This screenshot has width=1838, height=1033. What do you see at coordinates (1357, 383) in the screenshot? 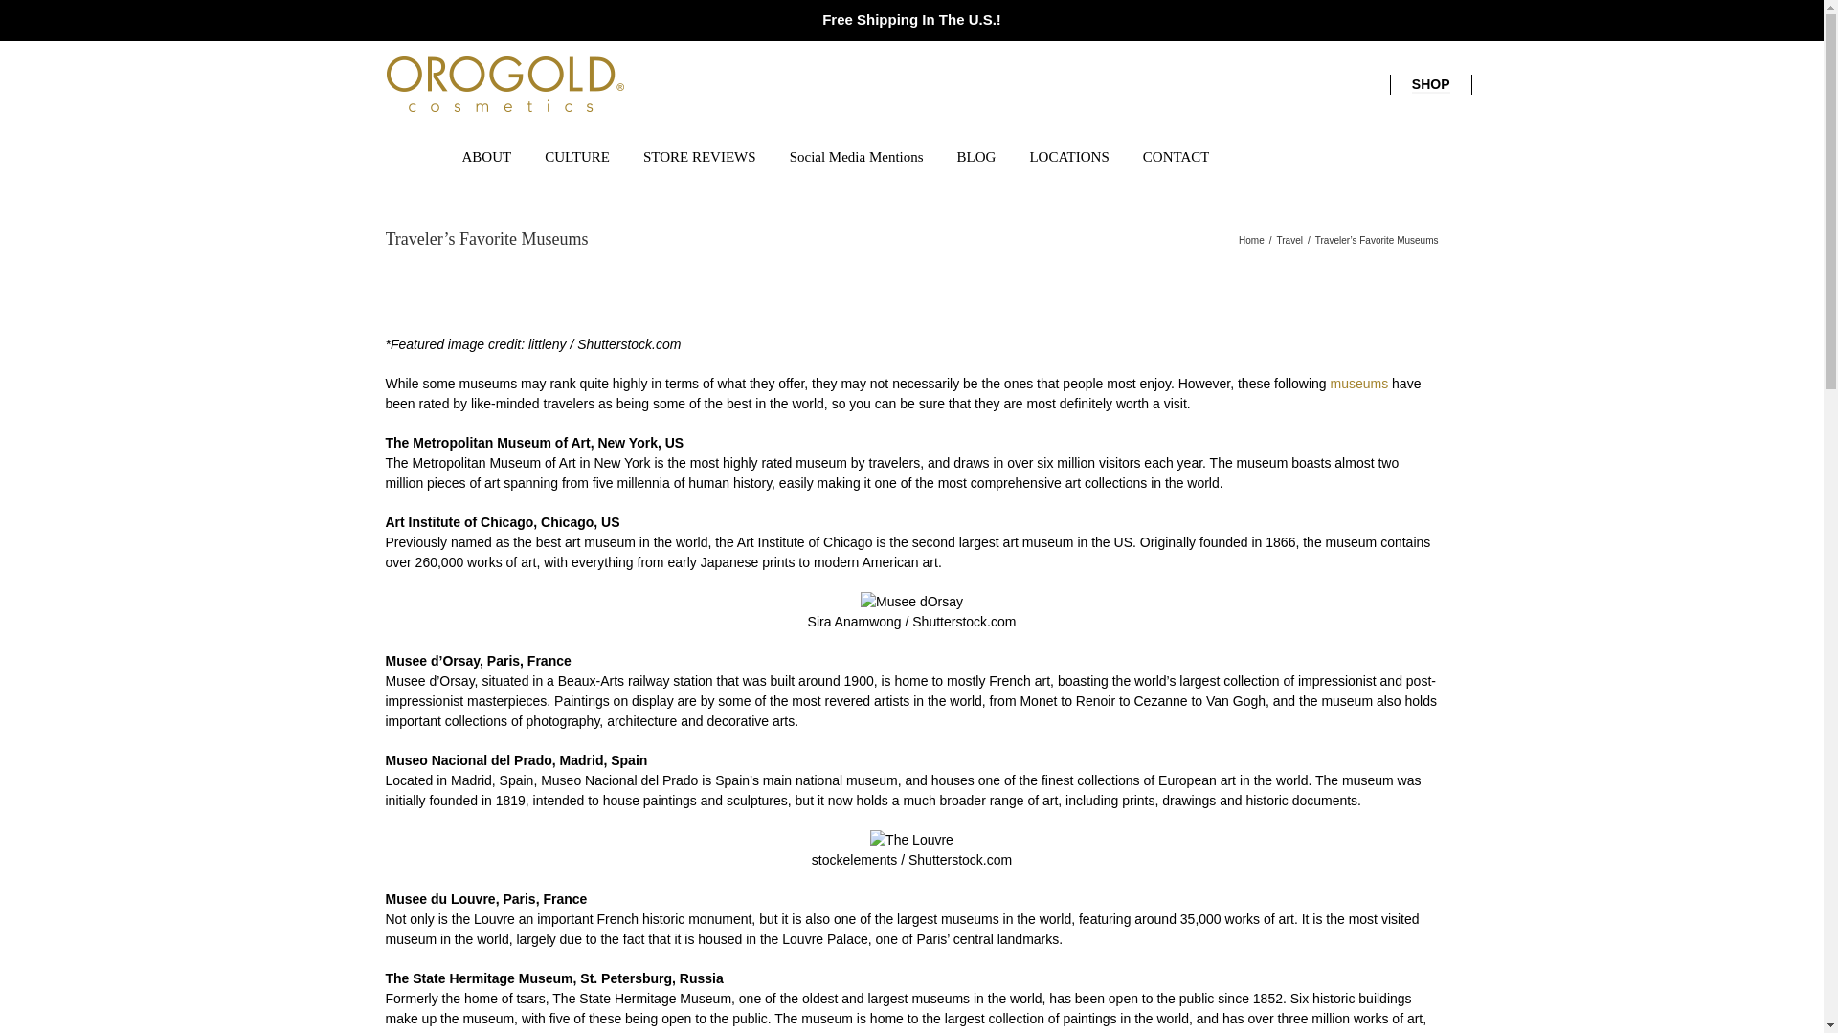
I see `museums` at bounding box center [1357, 383].